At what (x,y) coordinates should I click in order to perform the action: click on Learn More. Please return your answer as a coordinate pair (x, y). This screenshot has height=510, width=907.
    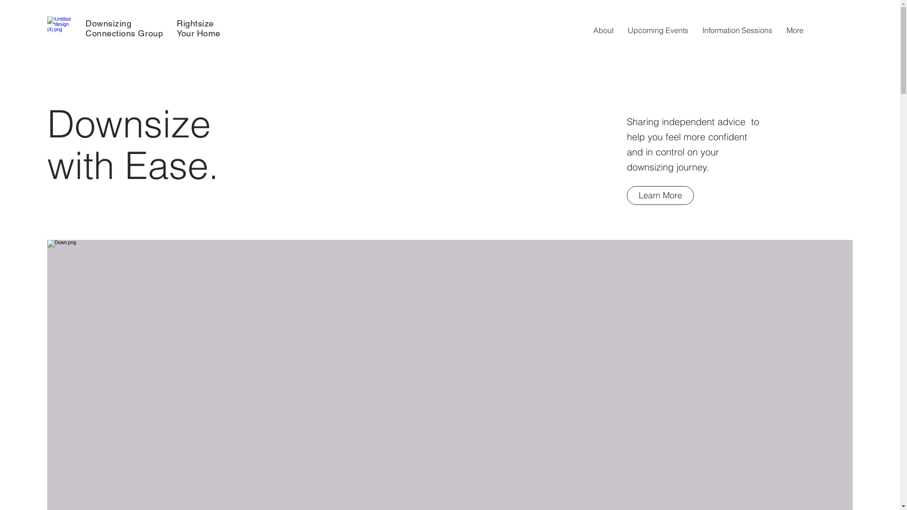
    Looking at the image, I should click on (660, 195).